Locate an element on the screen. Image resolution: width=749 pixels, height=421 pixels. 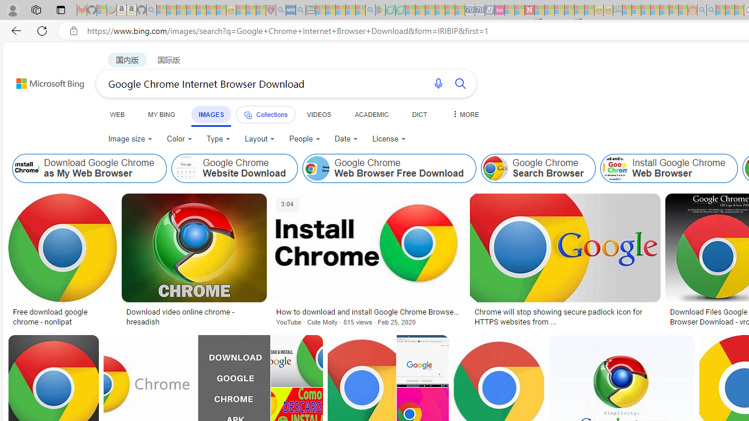
Jobs - lastminute.com Investor Portal - Sleeping is located at coordinates (500, 11).